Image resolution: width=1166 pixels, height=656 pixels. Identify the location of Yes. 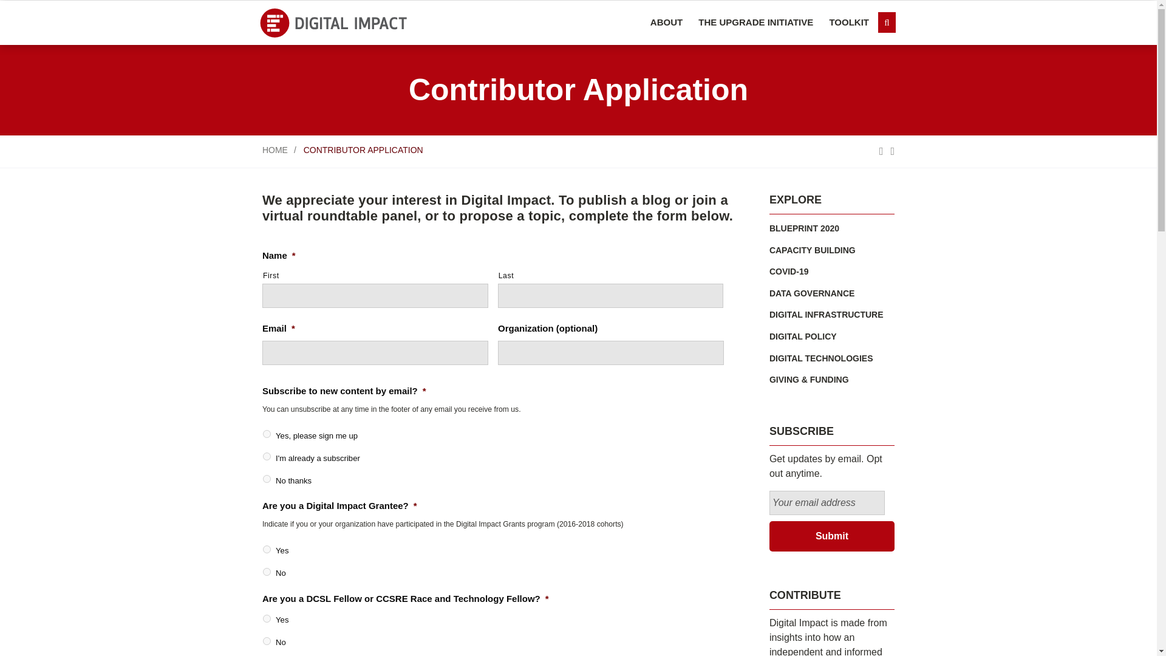
(267, 618).